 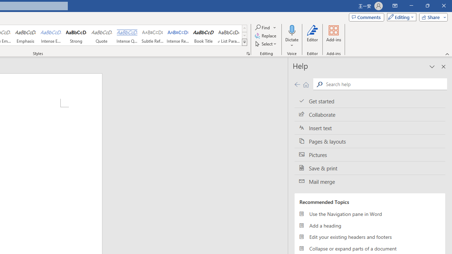 I want to click on Get started, so click(x=370, y=101).